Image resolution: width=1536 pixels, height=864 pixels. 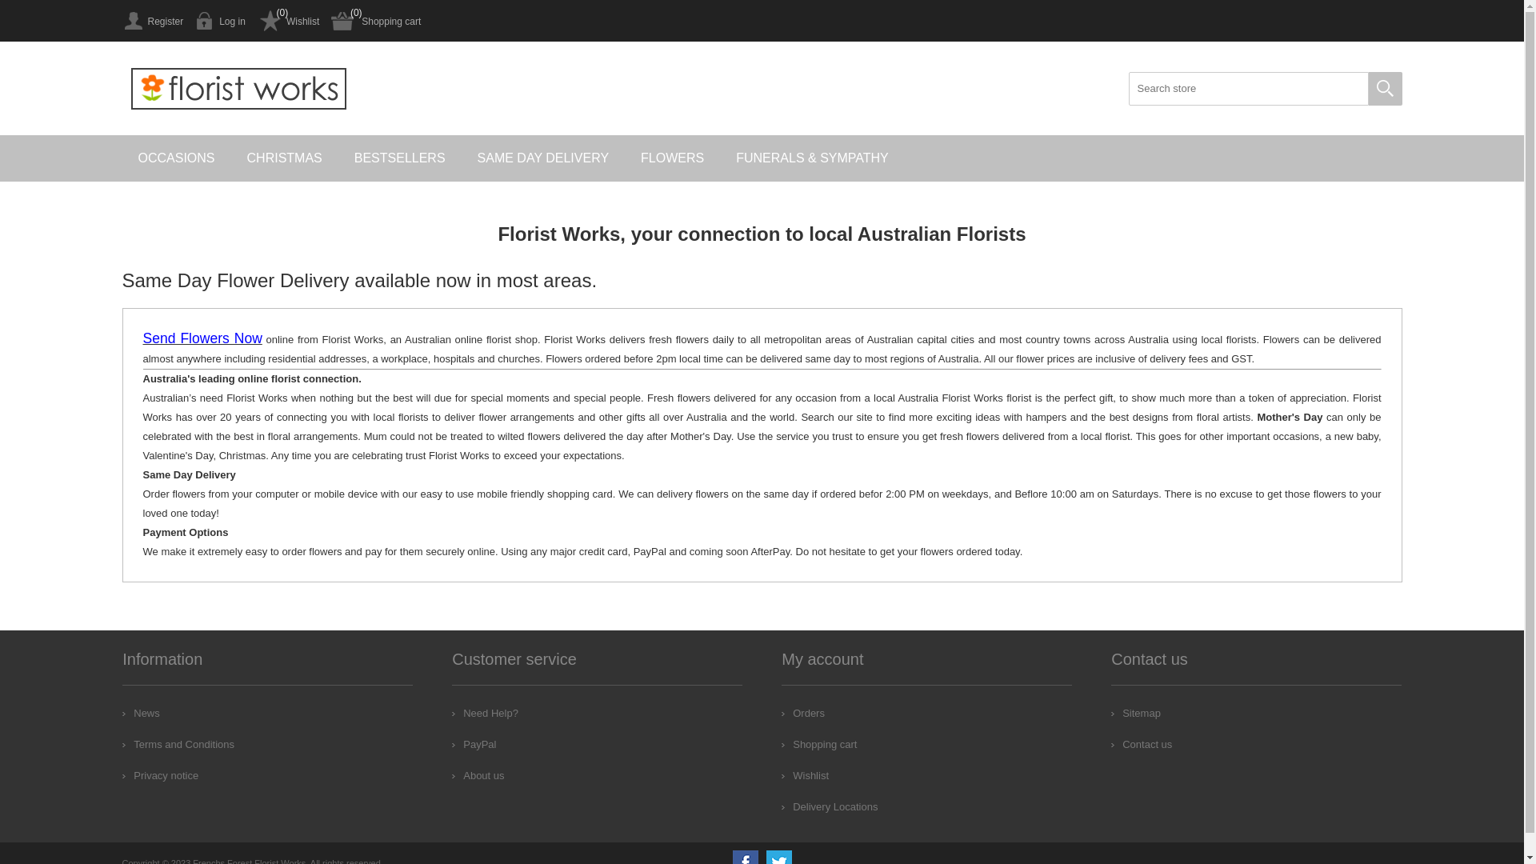 I want to click on News, so click(x=141, y=713).